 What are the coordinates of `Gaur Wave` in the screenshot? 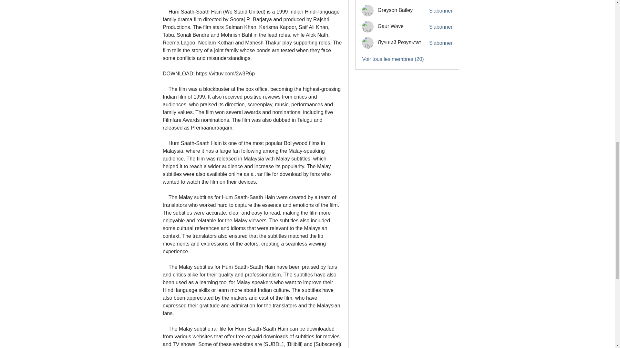 It's located at (390, 26).